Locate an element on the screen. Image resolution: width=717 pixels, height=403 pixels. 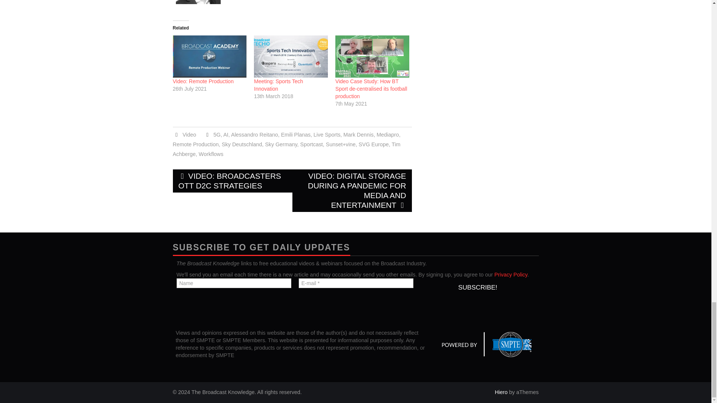
Alessandro Reitano is located at coordinates (254, 135).